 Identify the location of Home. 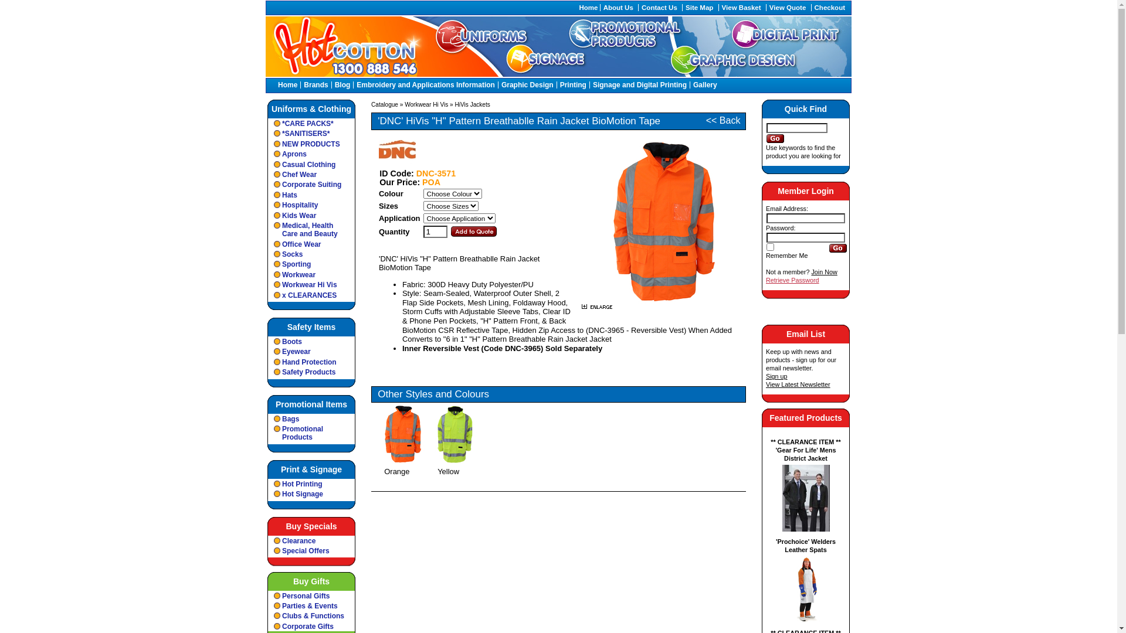
(588, 8).